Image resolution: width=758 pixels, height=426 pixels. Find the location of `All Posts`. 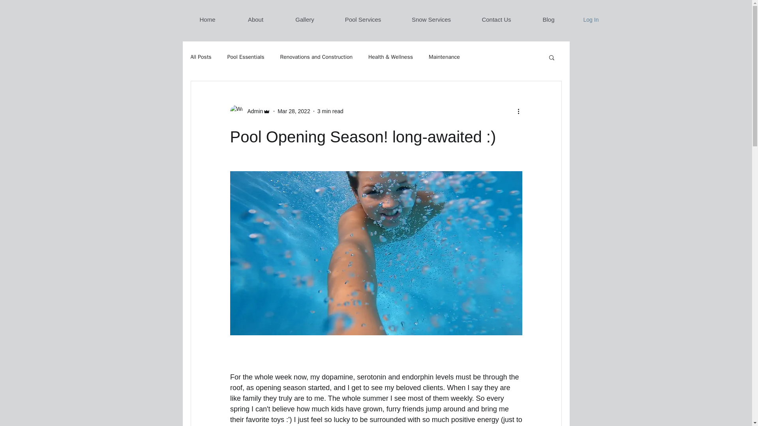

All Posts is located at coordinates (201, 57).